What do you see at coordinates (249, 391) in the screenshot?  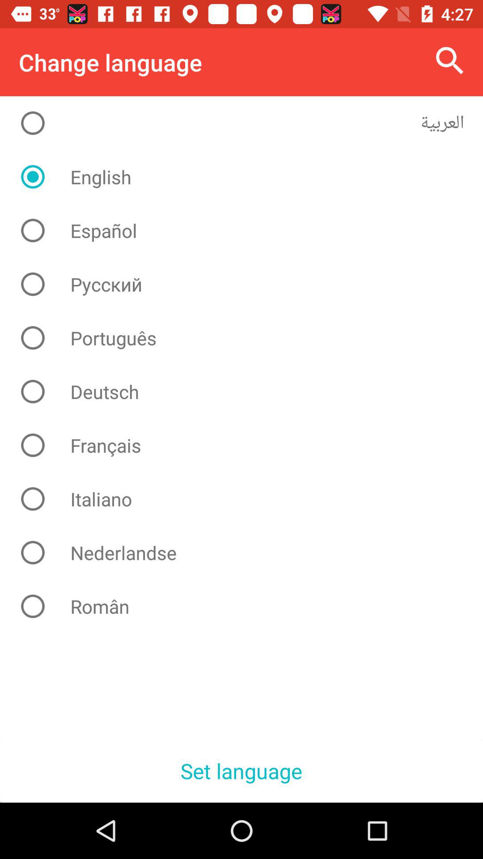 I see `turn on the deutsch` at bounding box center [249, 391].